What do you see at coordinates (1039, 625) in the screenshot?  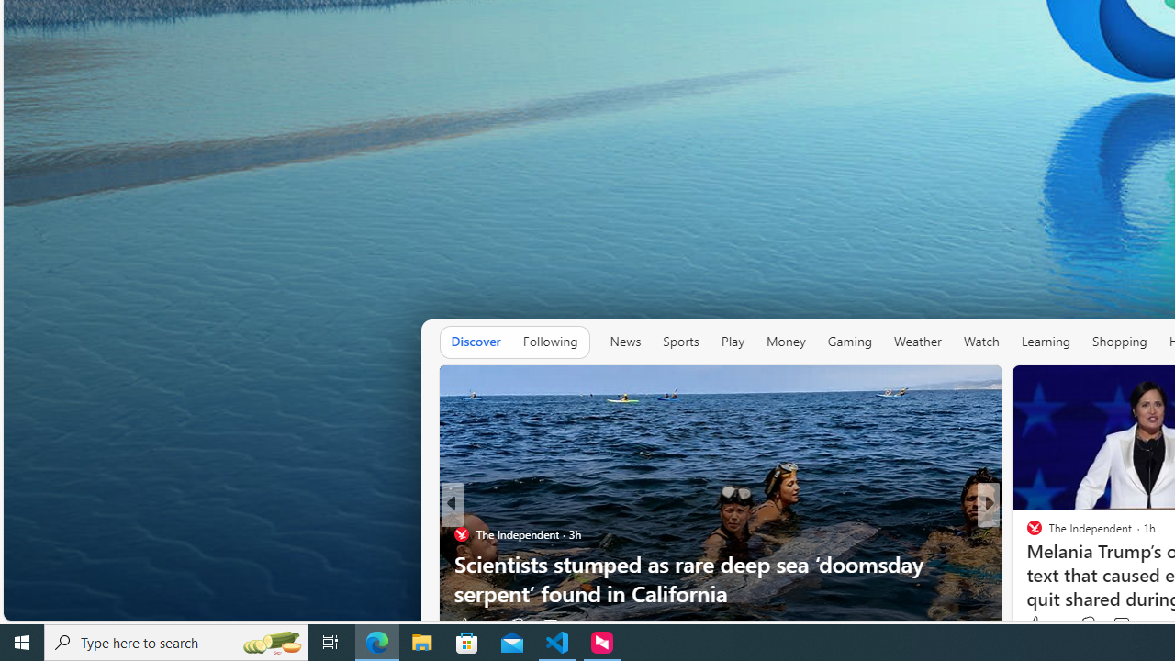 I see `184 Like` at bounding box center [1039, 625].